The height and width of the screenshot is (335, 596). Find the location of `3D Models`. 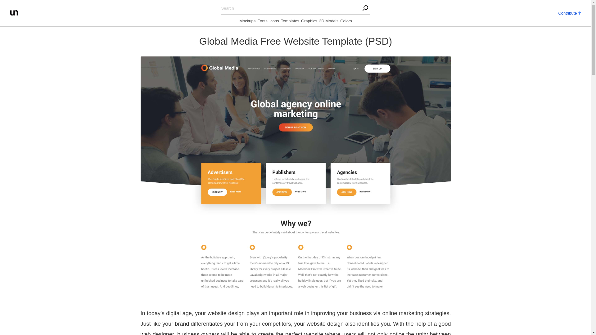

3D Models is located at coordinates (328, 22).